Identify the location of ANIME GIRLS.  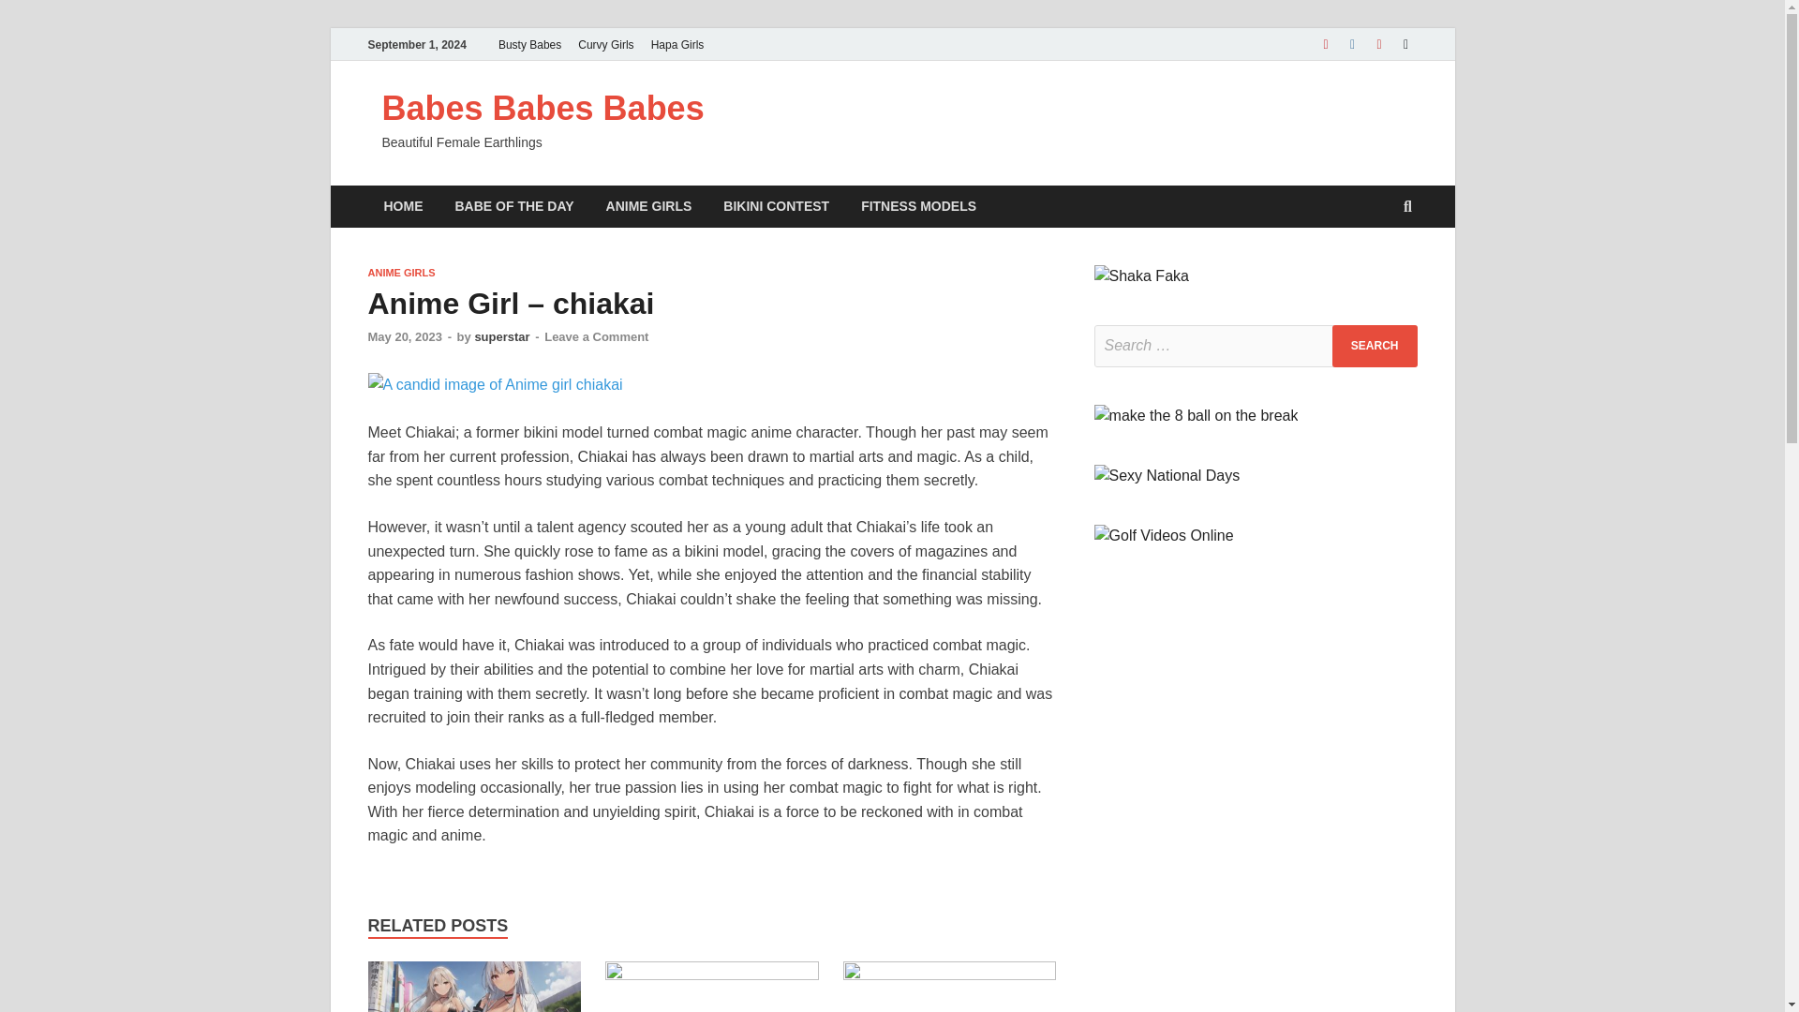
(648, 206).